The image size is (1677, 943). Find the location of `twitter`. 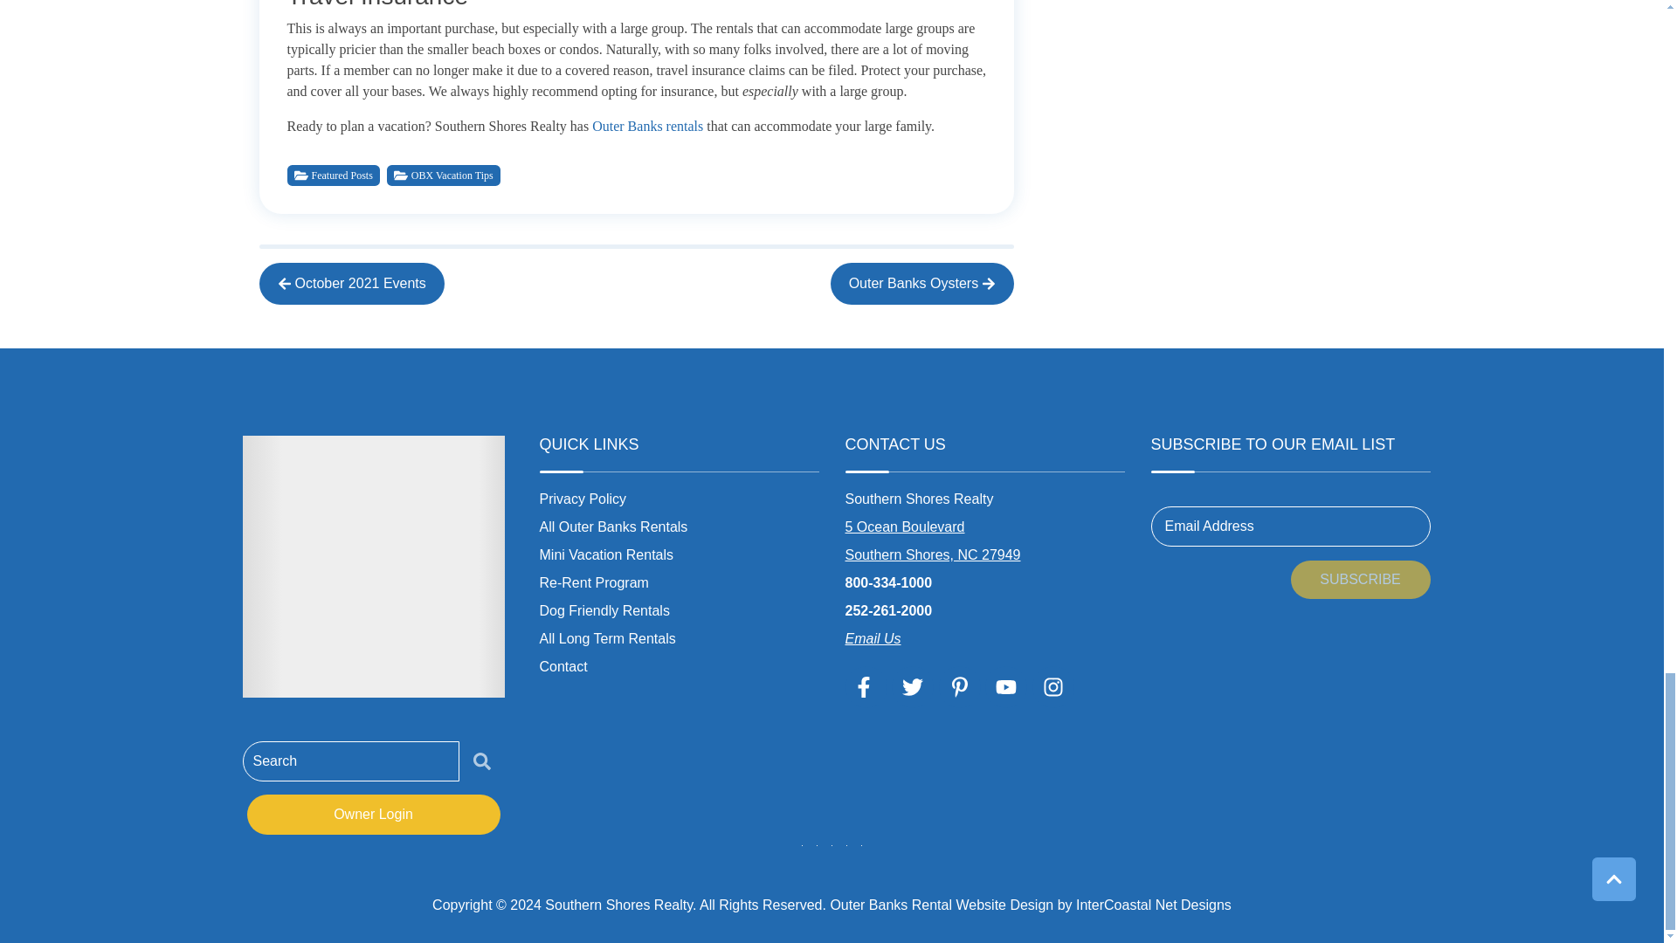

twitter is located at coordinates (913, 686).